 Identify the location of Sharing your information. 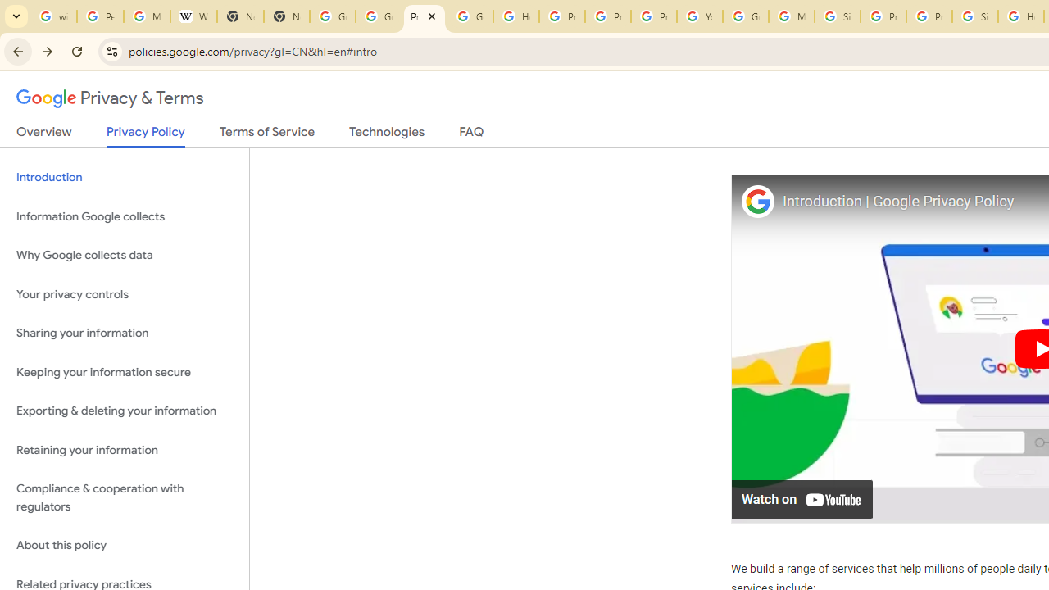
(125, 334).